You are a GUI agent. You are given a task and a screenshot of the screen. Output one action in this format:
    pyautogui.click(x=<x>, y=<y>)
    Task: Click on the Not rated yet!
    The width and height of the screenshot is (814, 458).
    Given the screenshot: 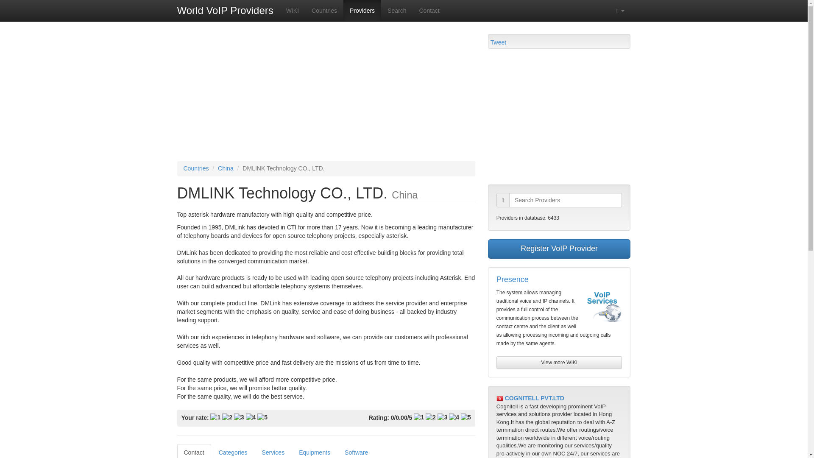 What is the action you would take?
    pyautogui.click(x=443, y=417)
    